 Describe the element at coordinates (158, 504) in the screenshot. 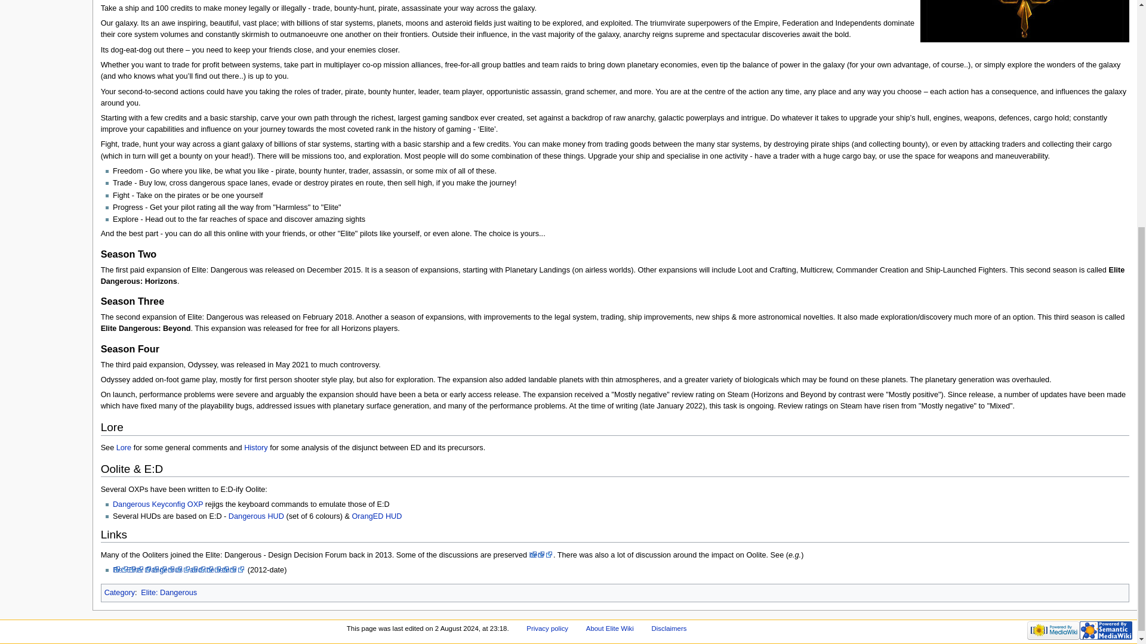

I see `Dangerous Keyconfig OXP` at that location.